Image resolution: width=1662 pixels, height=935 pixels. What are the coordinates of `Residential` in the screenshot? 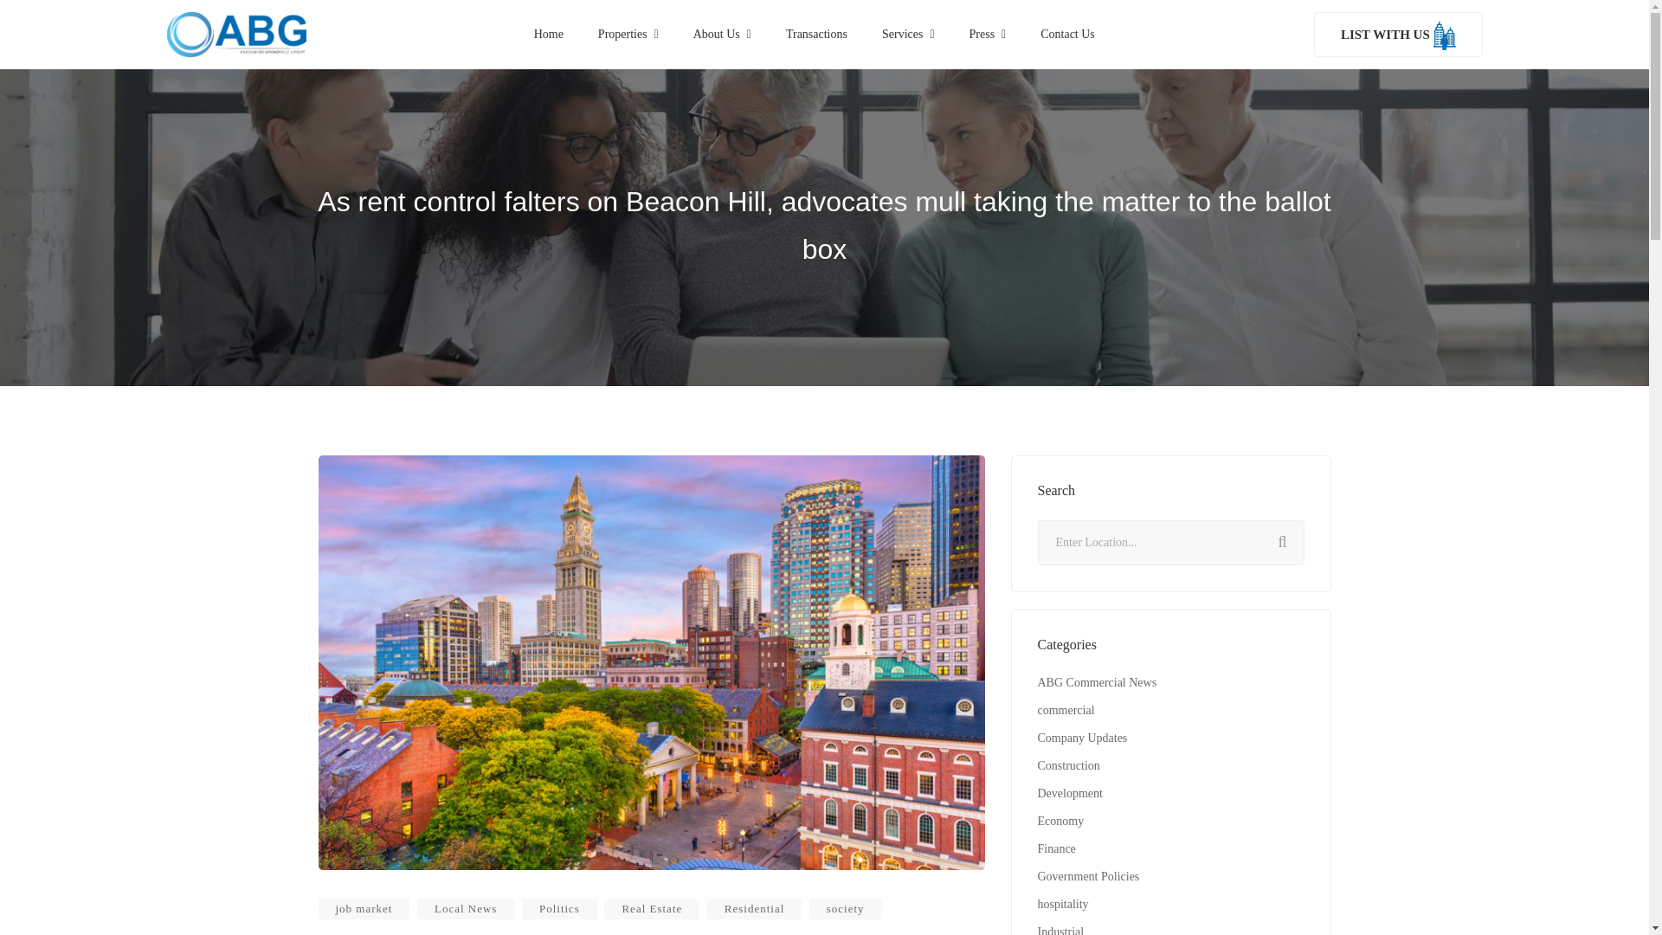 It's located at (755, 908).